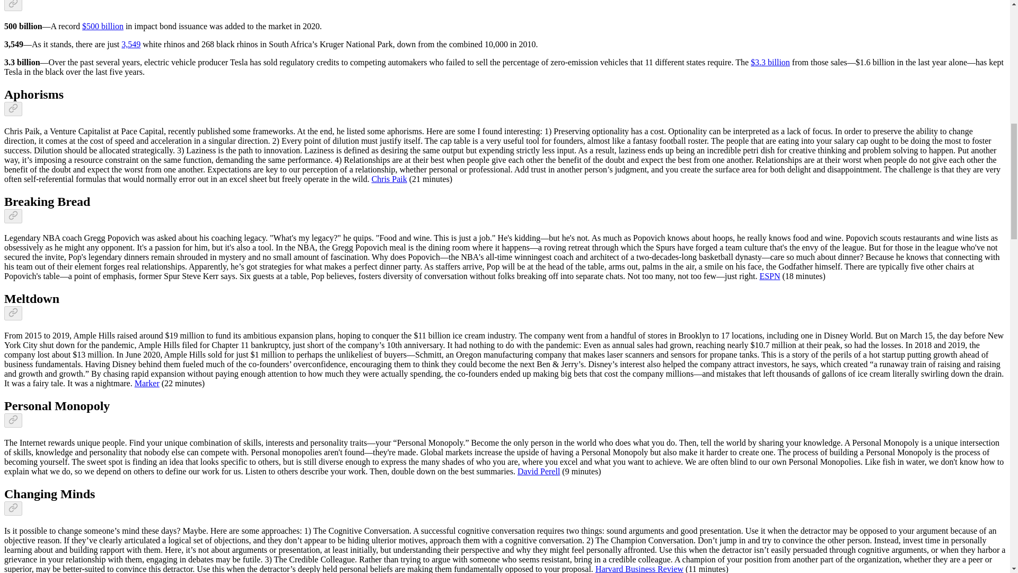 Image resolution: width=1018 pixels, height=573 pixels. I want to click on David Perell, so click(539, 471).